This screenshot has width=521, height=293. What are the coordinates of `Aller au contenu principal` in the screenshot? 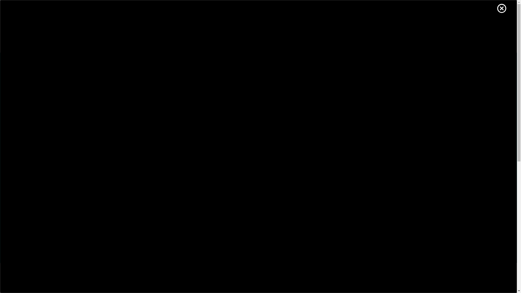 It's located at (0, 0).